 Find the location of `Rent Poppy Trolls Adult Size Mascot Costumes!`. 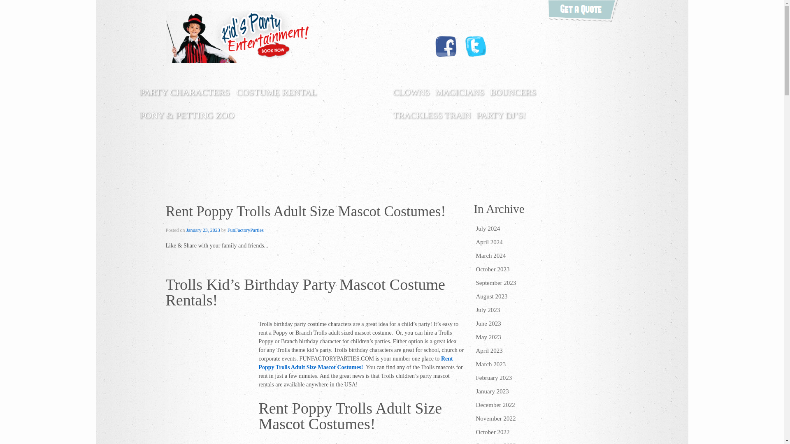

Rent Poppy Trolls Adult Size Mascot Costumes! is located at coordinates (355, 363).